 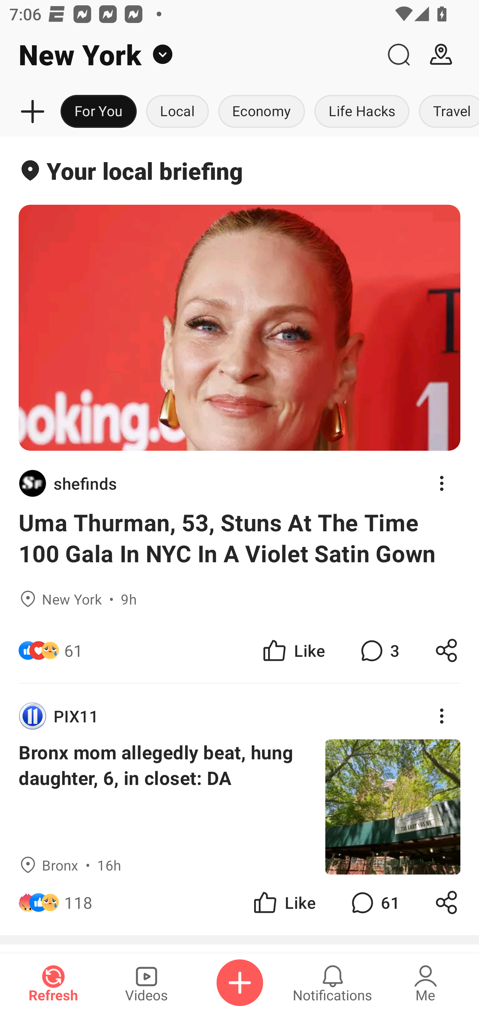 What do you see at coordinates (79, 902) in the screenshot?
I see `118` at bounding box center [79, 902].